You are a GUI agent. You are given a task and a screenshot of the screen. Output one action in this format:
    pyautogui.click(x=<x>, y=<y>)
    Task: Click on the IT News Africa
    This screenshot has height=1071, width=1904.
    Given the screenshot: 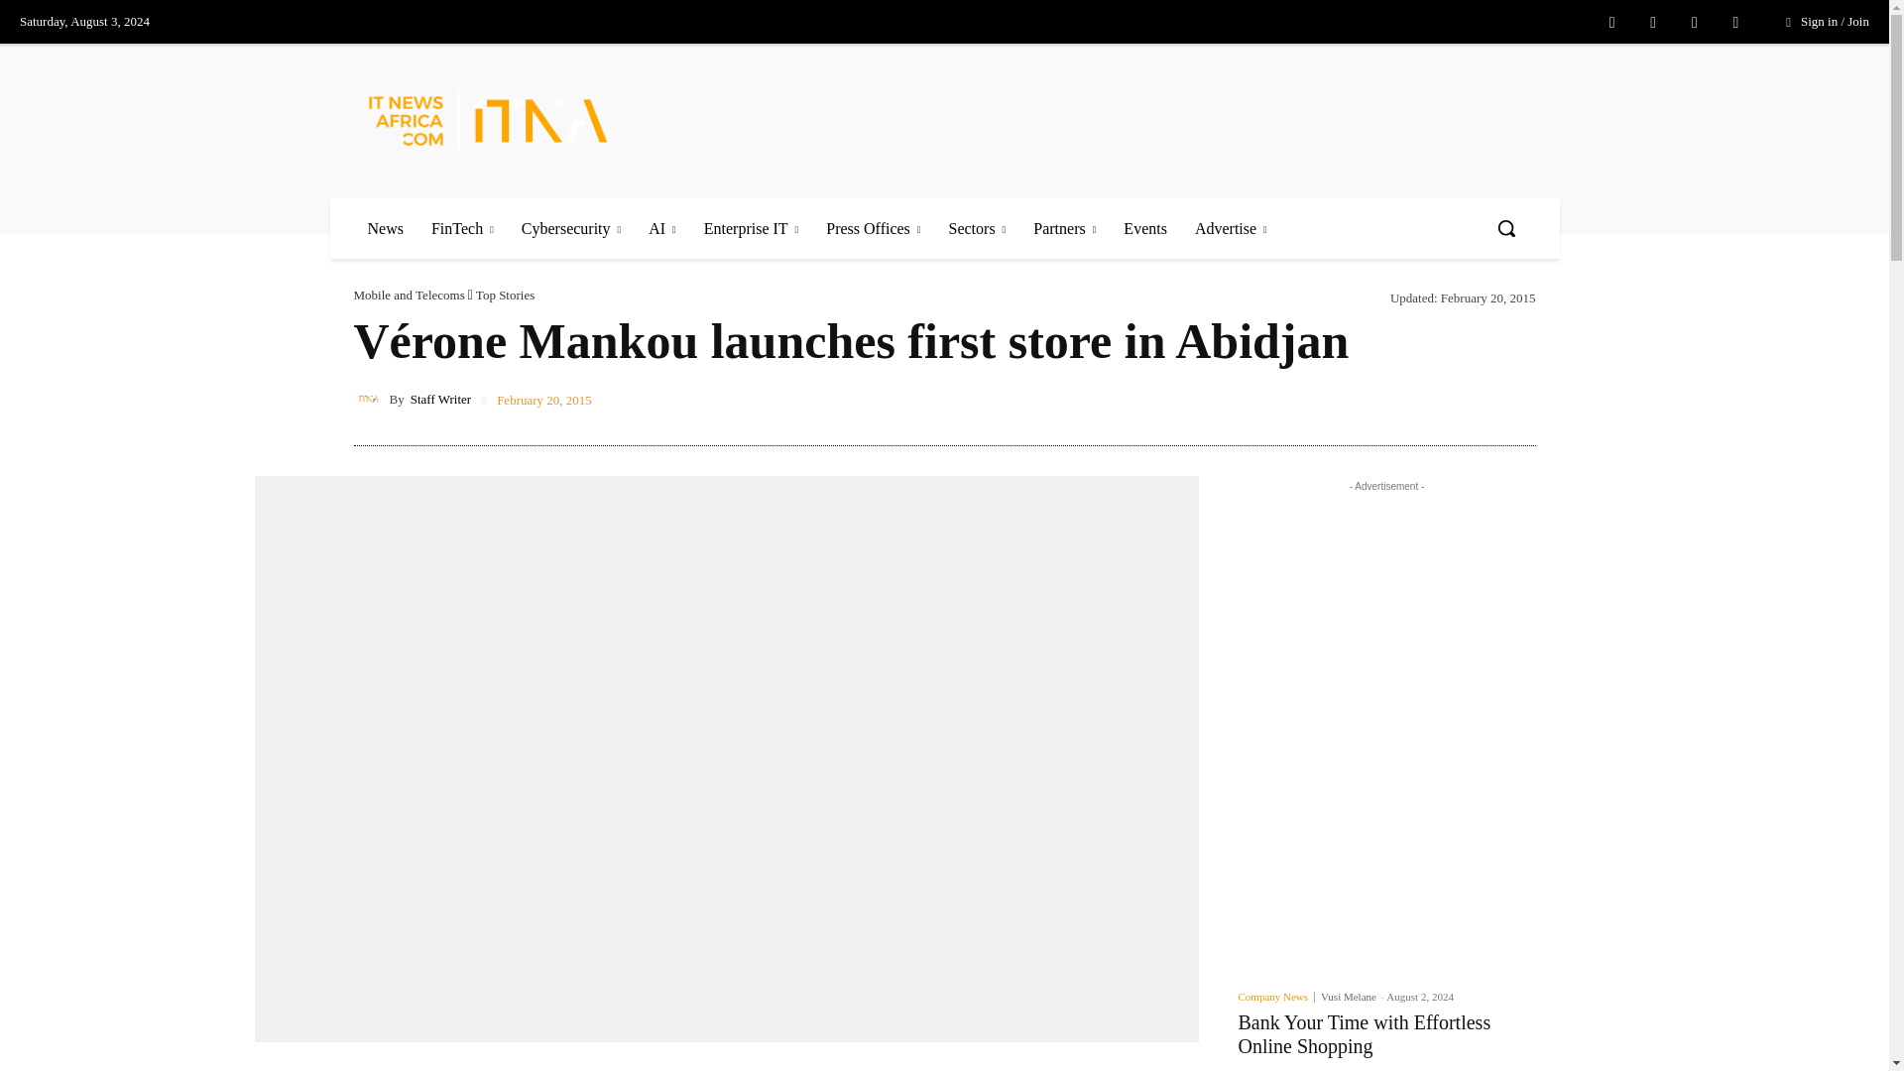 What is the action you would take?
    pyautogui.click(x=513, y=120)
    